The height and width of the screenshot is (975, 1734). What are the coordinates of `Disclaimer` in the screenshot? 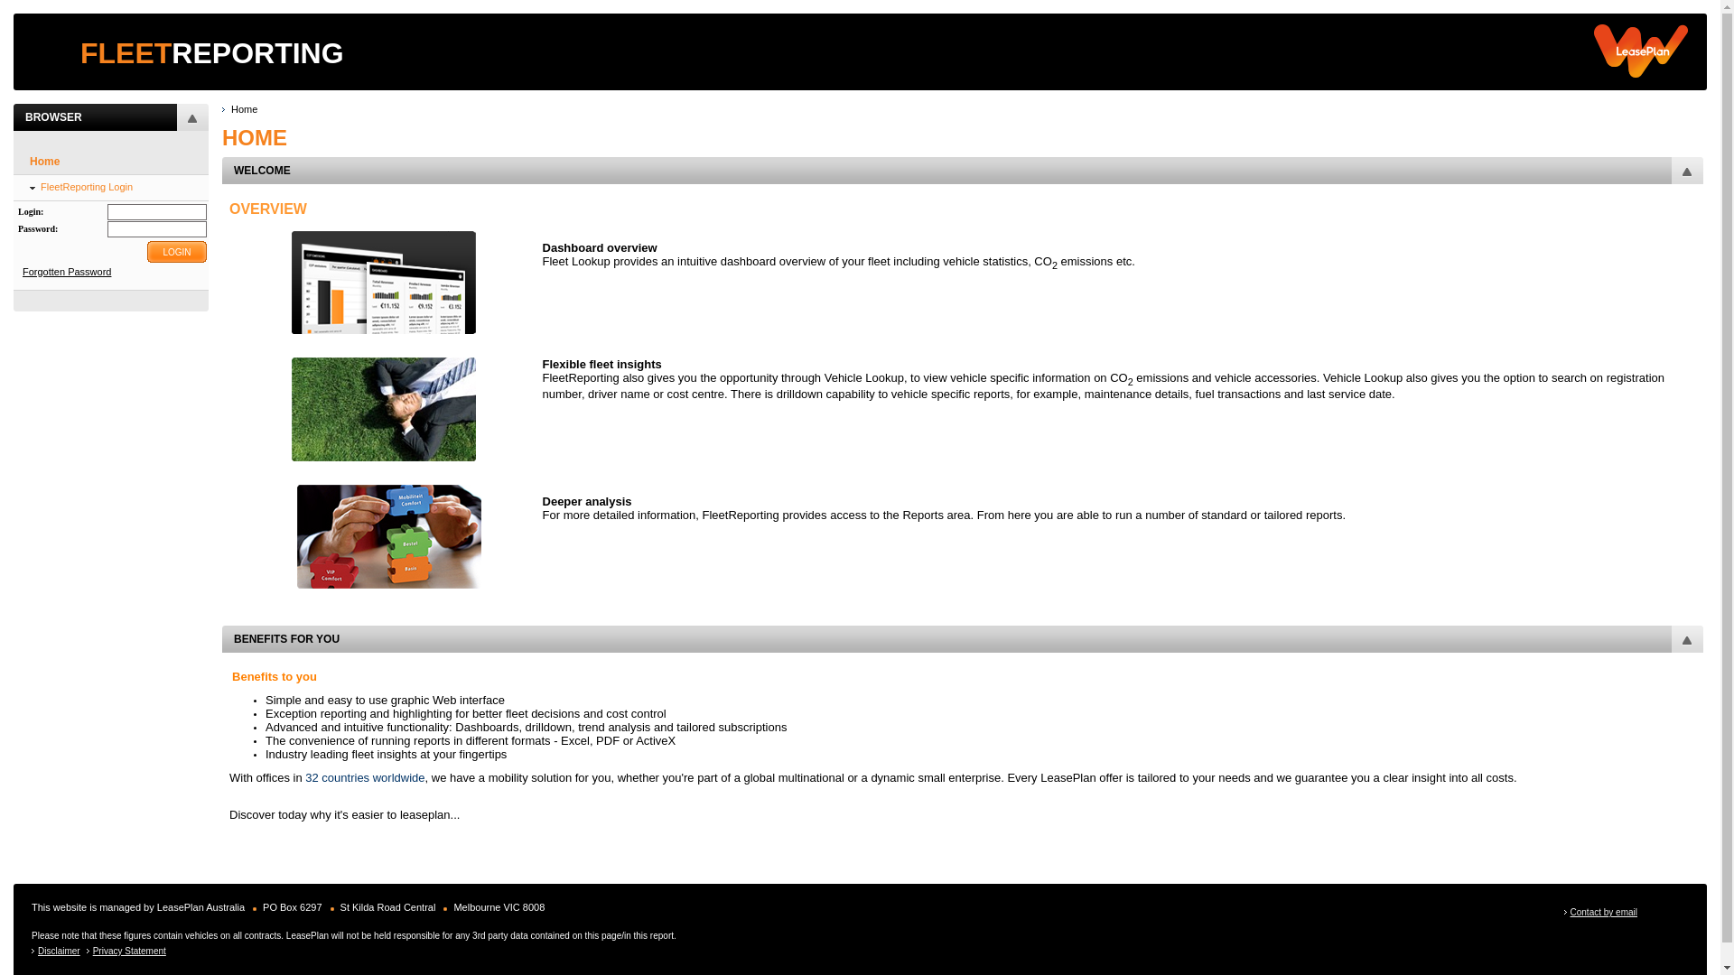 It's located at (60, 952).